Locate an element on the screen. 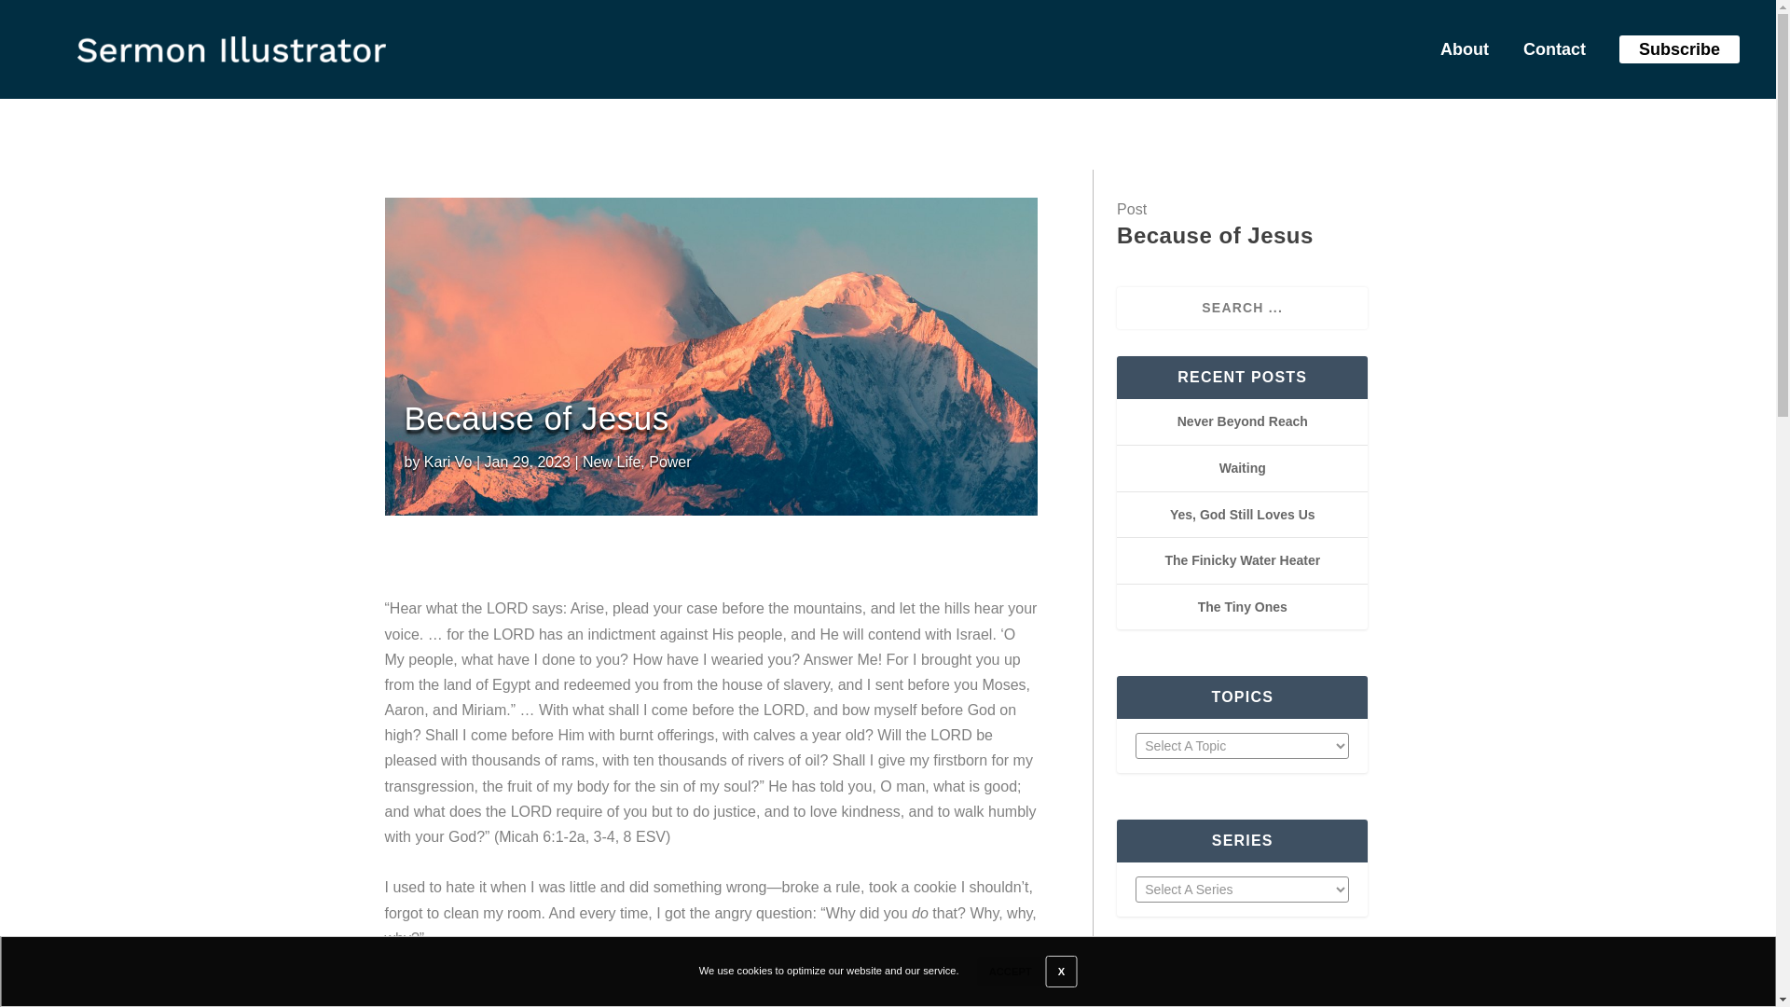 This screenshot has width=1790, height=1007. The Tiny Ones is located at coordinates (1242, 606).